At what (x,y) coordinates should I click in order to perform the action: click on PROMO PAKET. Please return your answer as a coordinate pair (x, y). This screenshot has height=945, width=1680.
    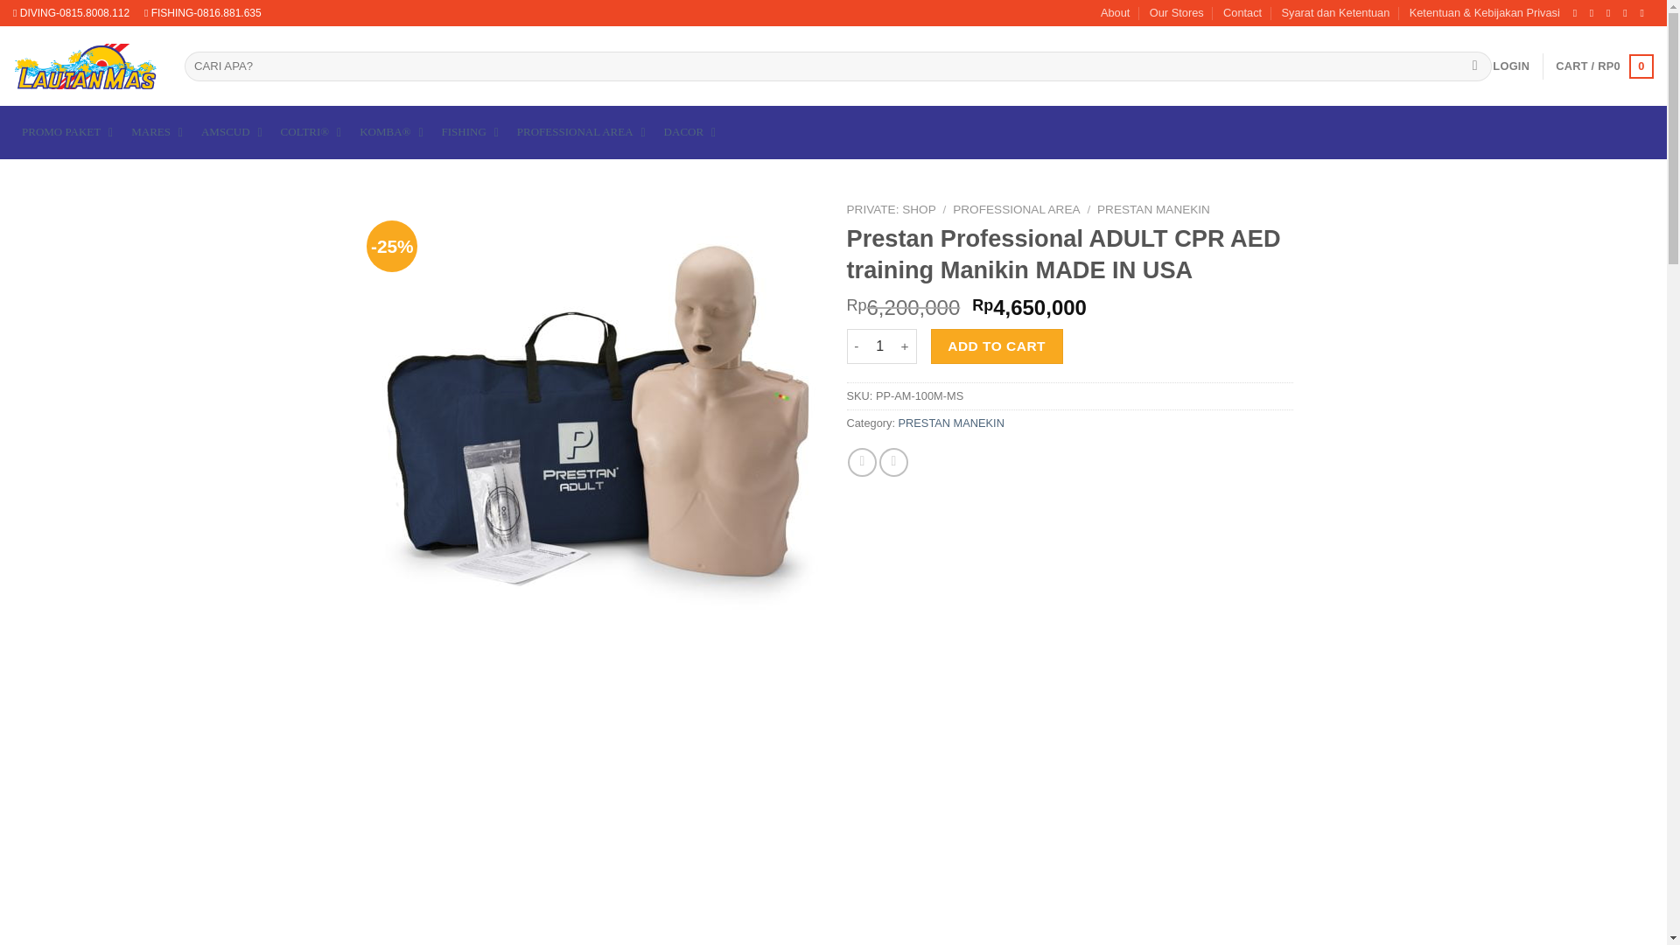
    Looking at the image, I should click on (68, 132).